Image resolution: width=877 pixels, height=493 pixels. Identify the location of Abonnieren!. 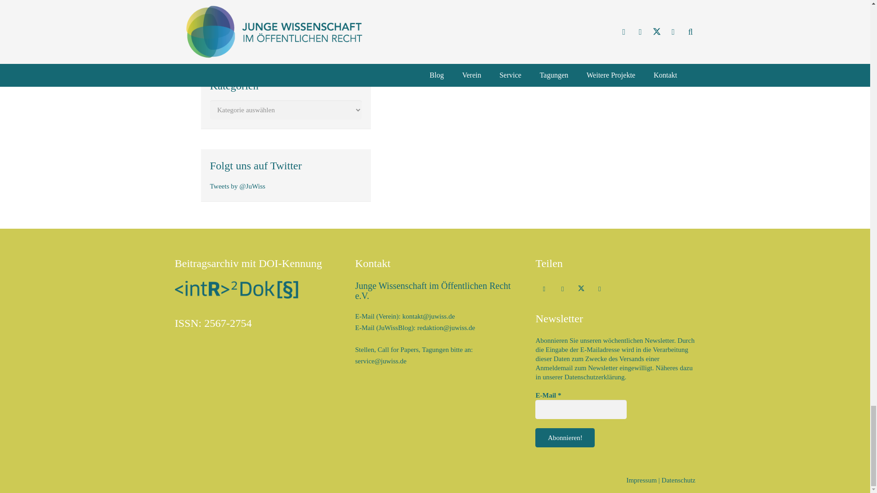
(565, 437).